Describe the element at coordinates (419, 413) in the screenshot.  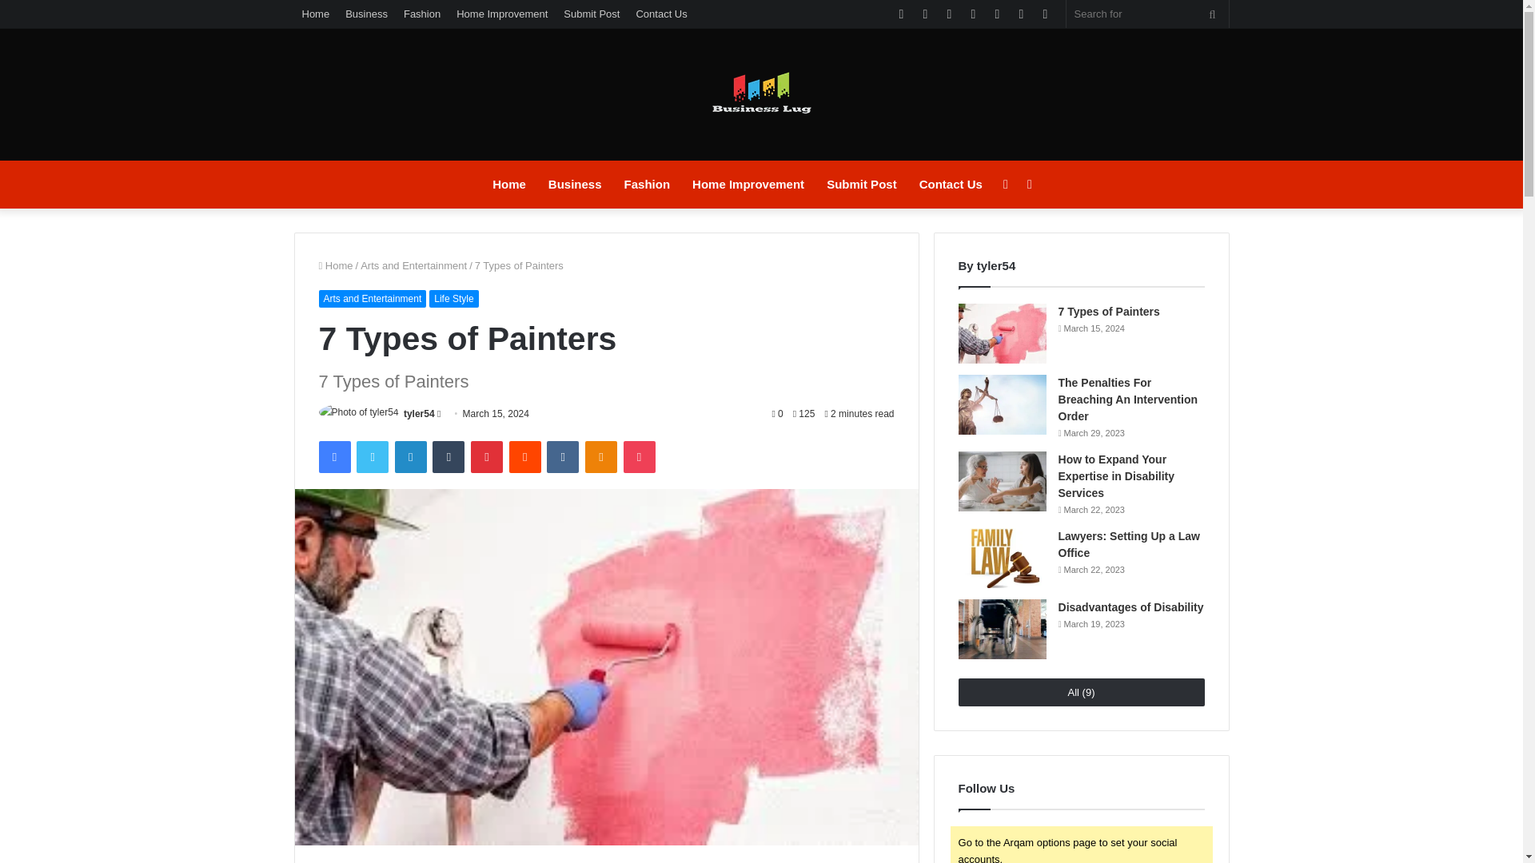
I see `tyler54` at that location.